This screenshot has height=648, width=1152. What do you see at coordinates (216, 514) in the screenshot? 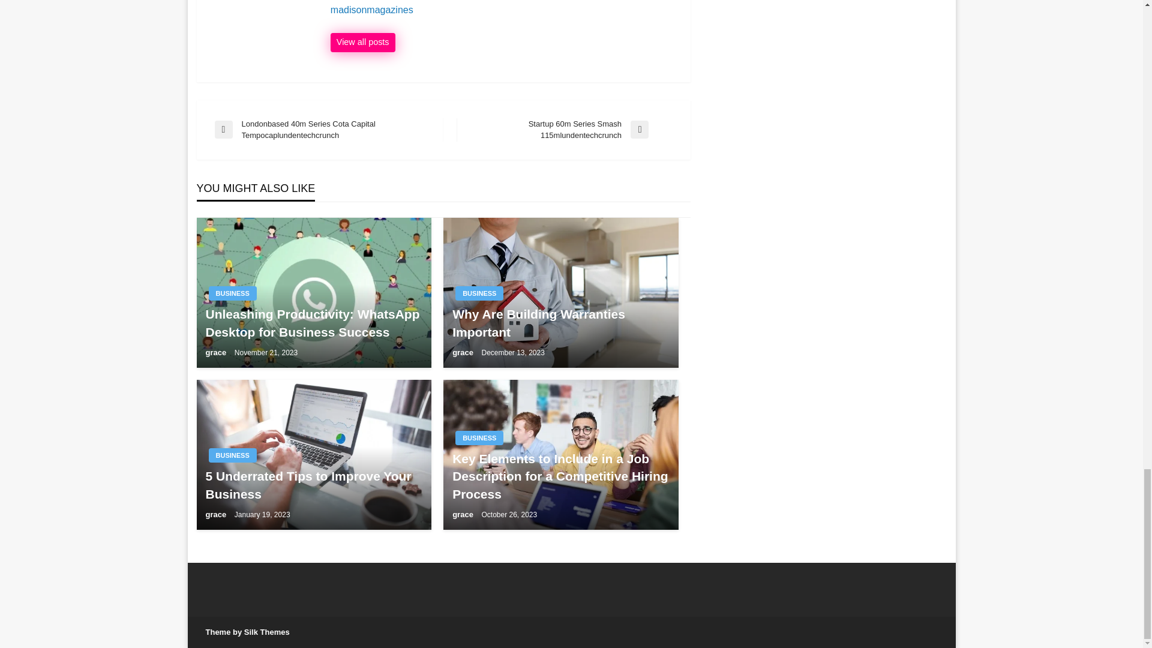
I see `grace` at bounding box center [216, 514].